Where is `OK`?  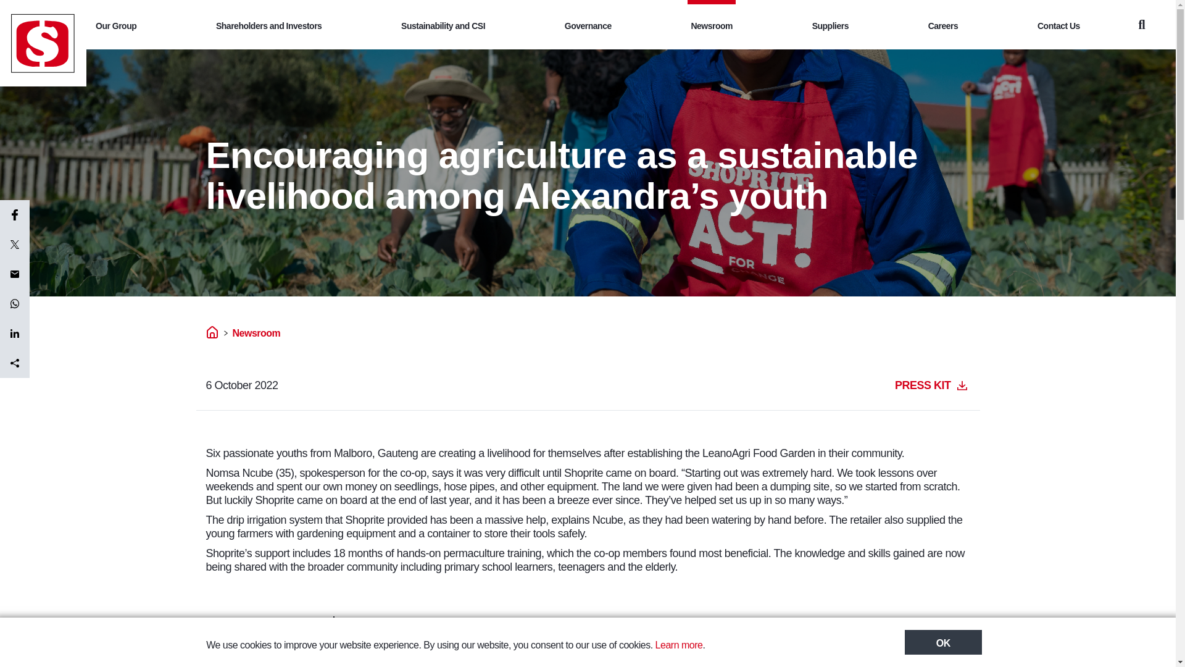 OK is located at coordinates (943, 642).